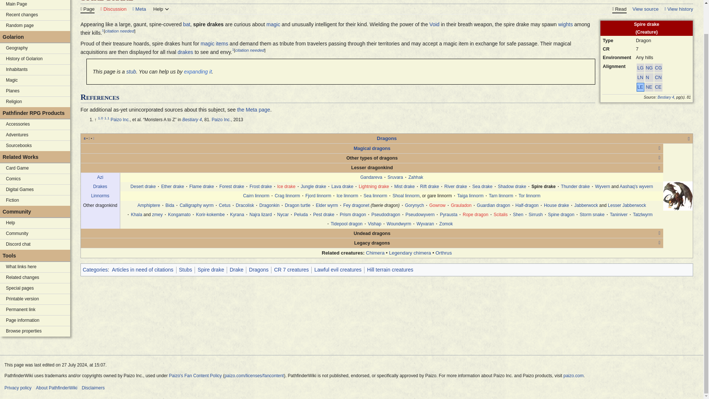 The height and width of the screenshot is (399, 709). I want to click on What links here, so click(35, 267).